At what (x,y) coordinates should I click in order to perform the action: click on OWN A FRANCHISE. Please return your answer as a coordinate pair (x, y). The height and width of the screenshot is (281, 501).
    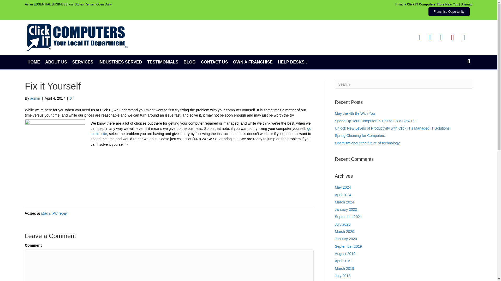
    Looking at the image, I should click on (253, 62).